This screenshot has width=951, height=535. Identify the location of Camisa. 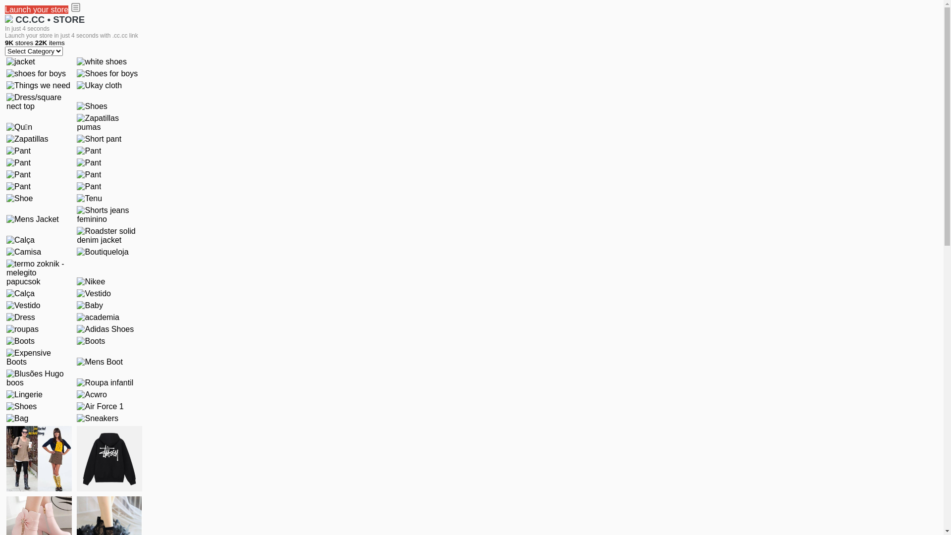
(24, 252).